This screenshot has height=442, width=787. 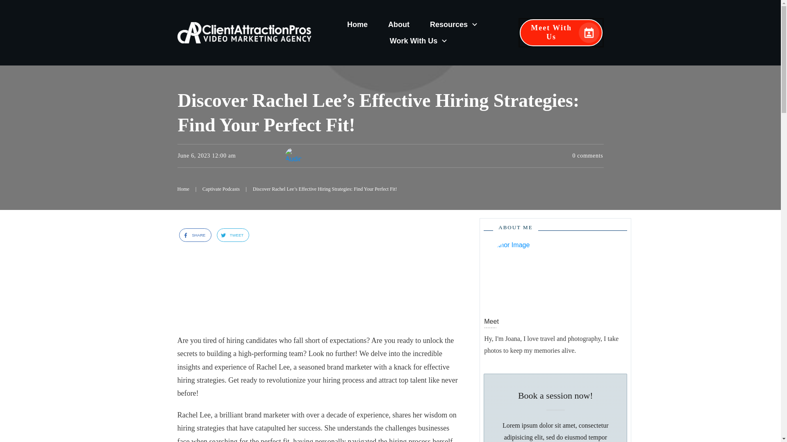 I want to click on Home, so click(x=357, y=25).